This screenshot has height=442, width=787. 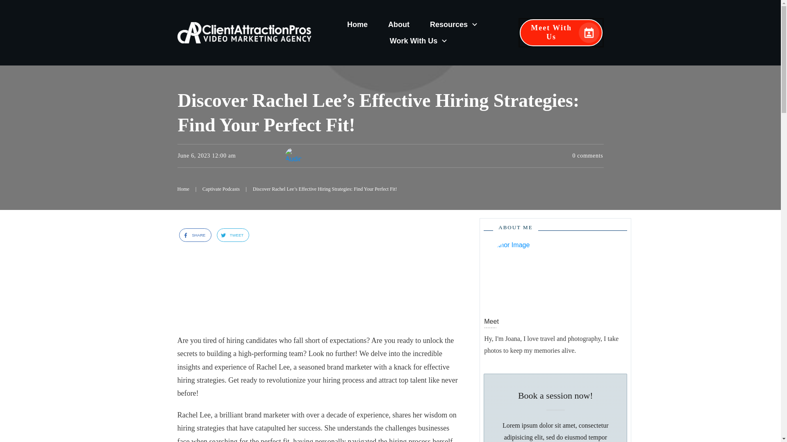 I want to click on Home, so click(x=357, y=25).